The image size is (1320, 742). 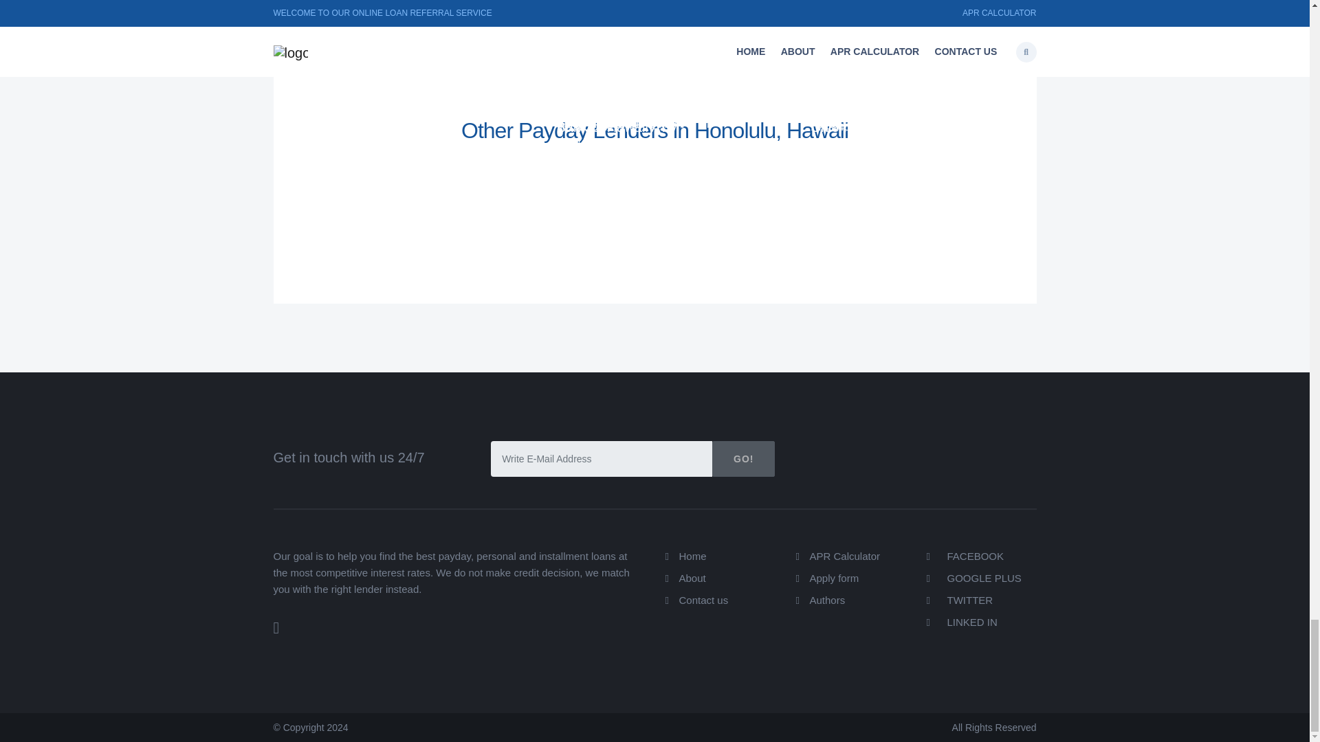 I want to click on HomeStreet Bank, so click(x=356, y=126).